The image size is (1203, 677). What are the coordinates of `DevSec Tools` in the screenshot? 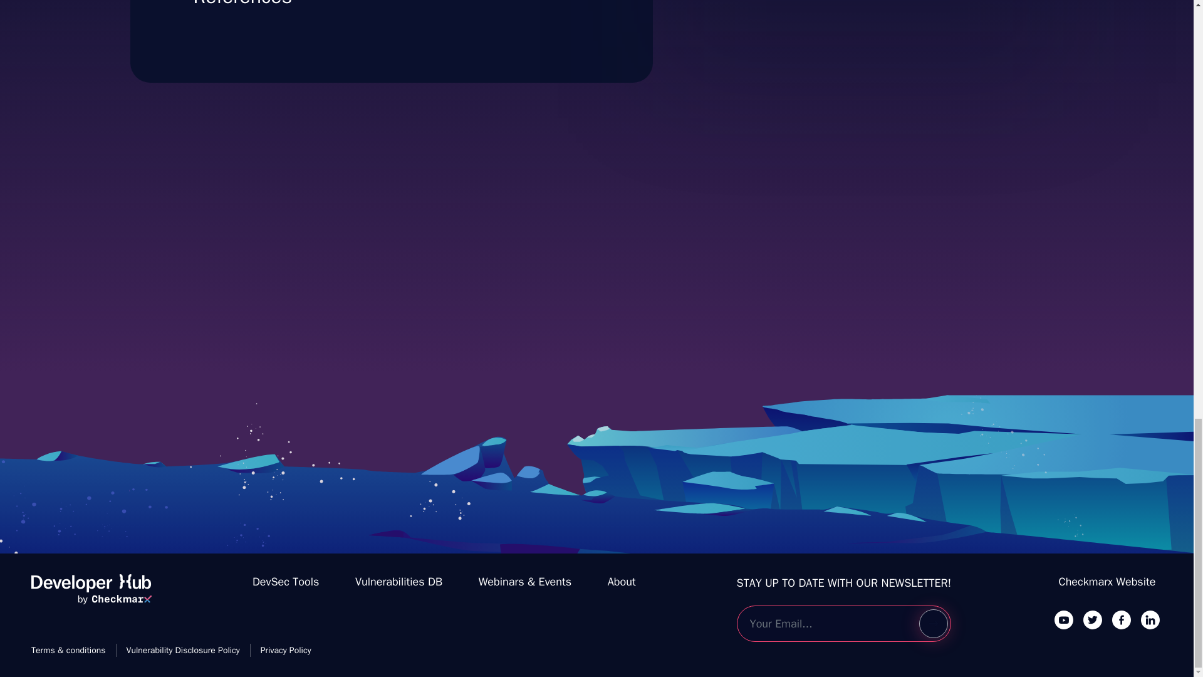 It's located at (857, 10).